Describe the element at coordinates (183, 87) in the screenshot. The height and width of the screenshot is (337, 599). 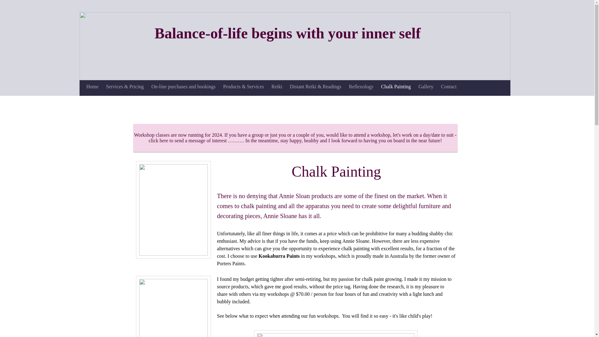
I see `On-line purchases and bookings` at that location.